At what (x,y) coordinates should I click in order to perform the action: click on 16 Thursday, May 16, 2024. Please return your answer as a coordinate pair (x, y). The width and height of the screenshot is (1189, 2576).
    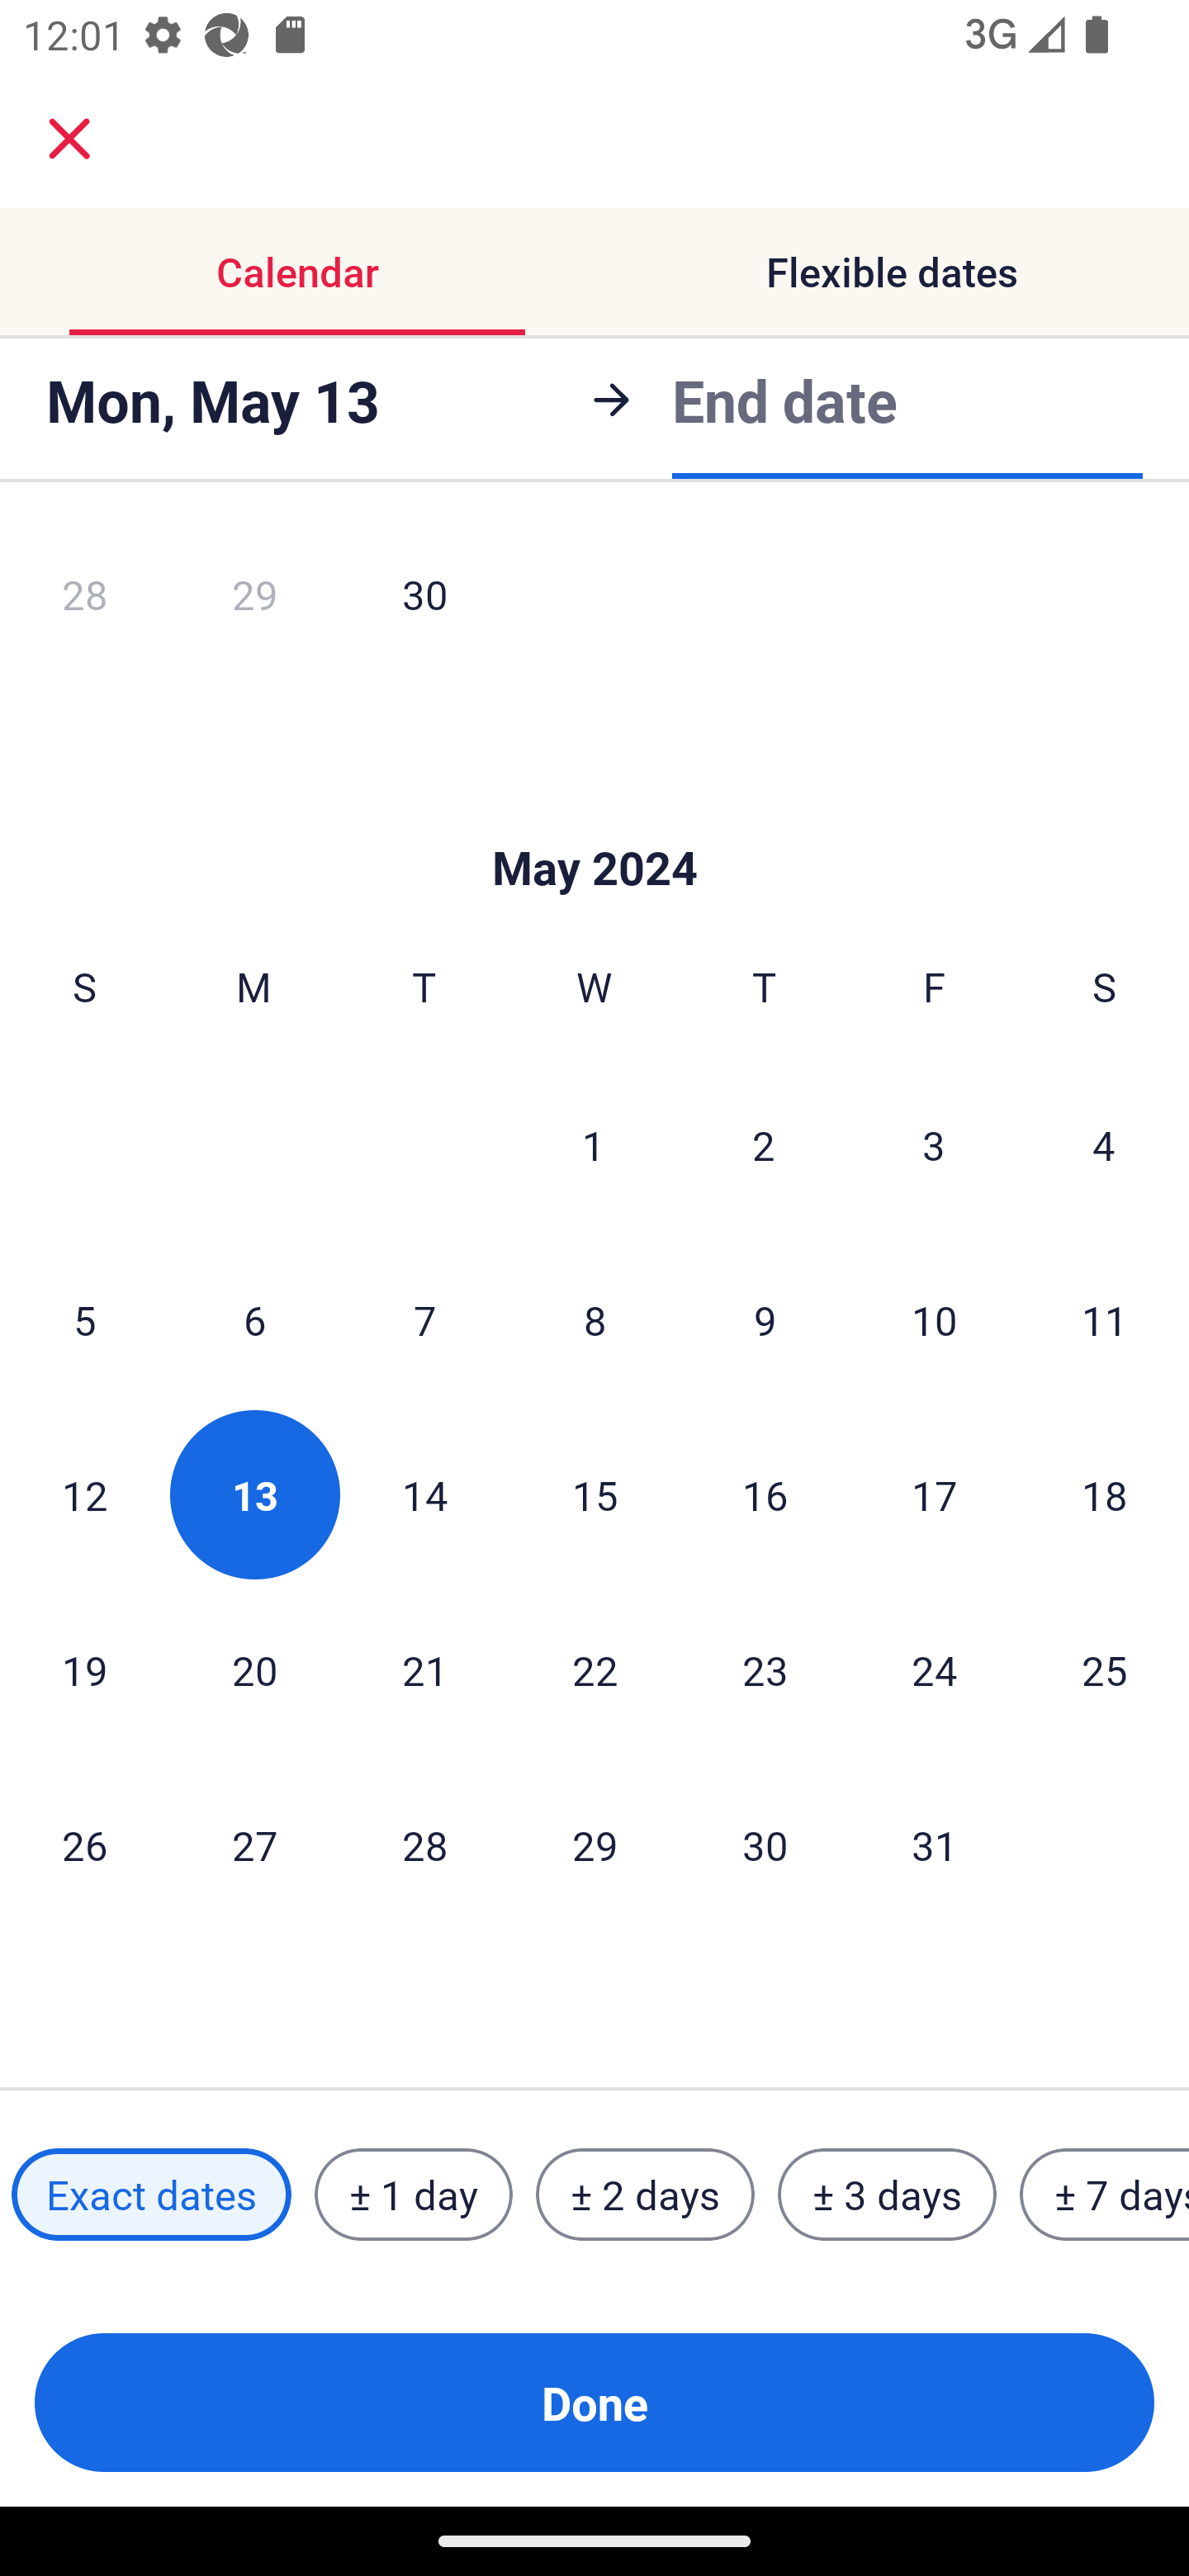
    Looking at the image, I should click on (765, 1494).